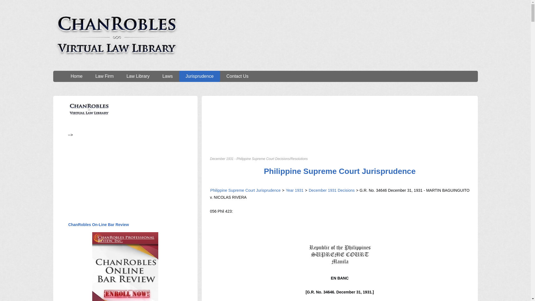 Image resolution: width=535 pixels, height=301 pixels. I want to click on Contact Us, so click(237, 76).